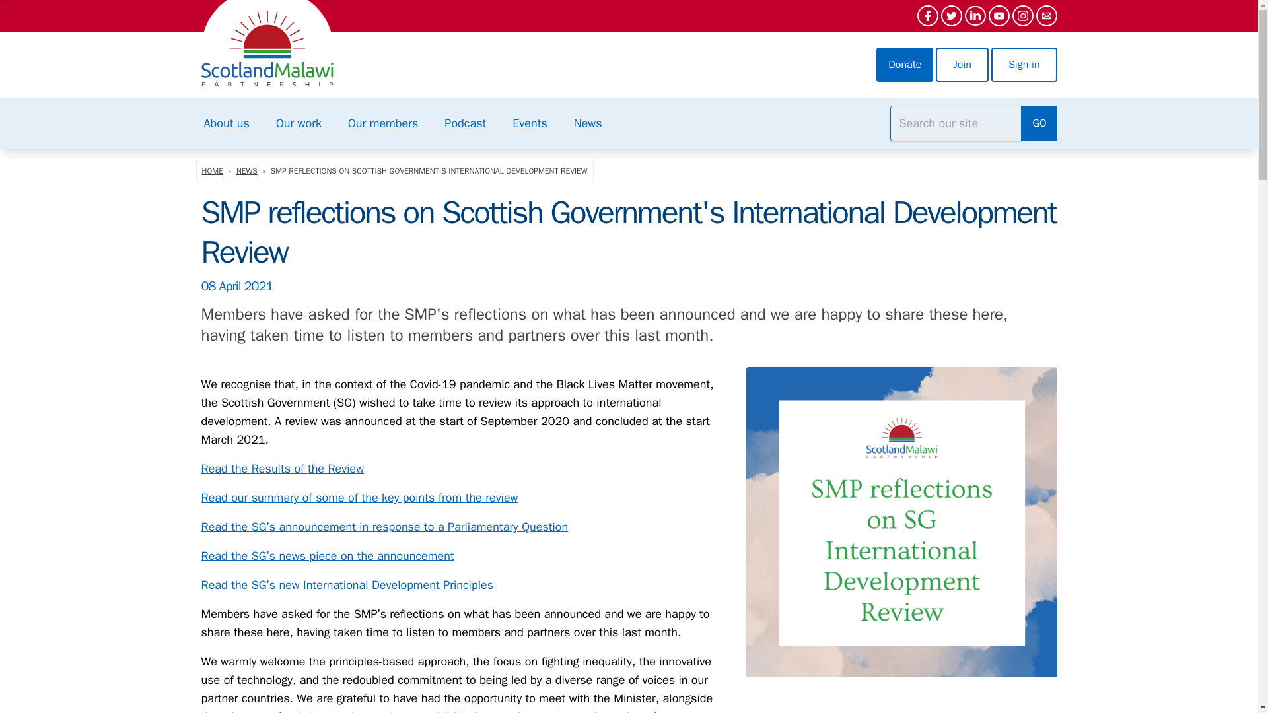 The image size is (1268, 713). I want to click on Go, so click(1039, 123).